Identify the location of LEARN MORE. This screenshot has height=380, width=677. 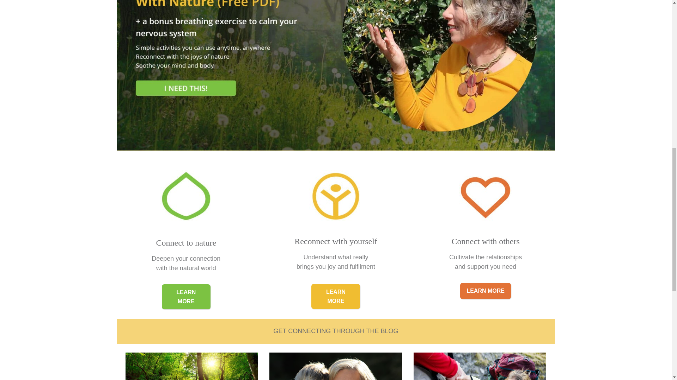
(486, 291).